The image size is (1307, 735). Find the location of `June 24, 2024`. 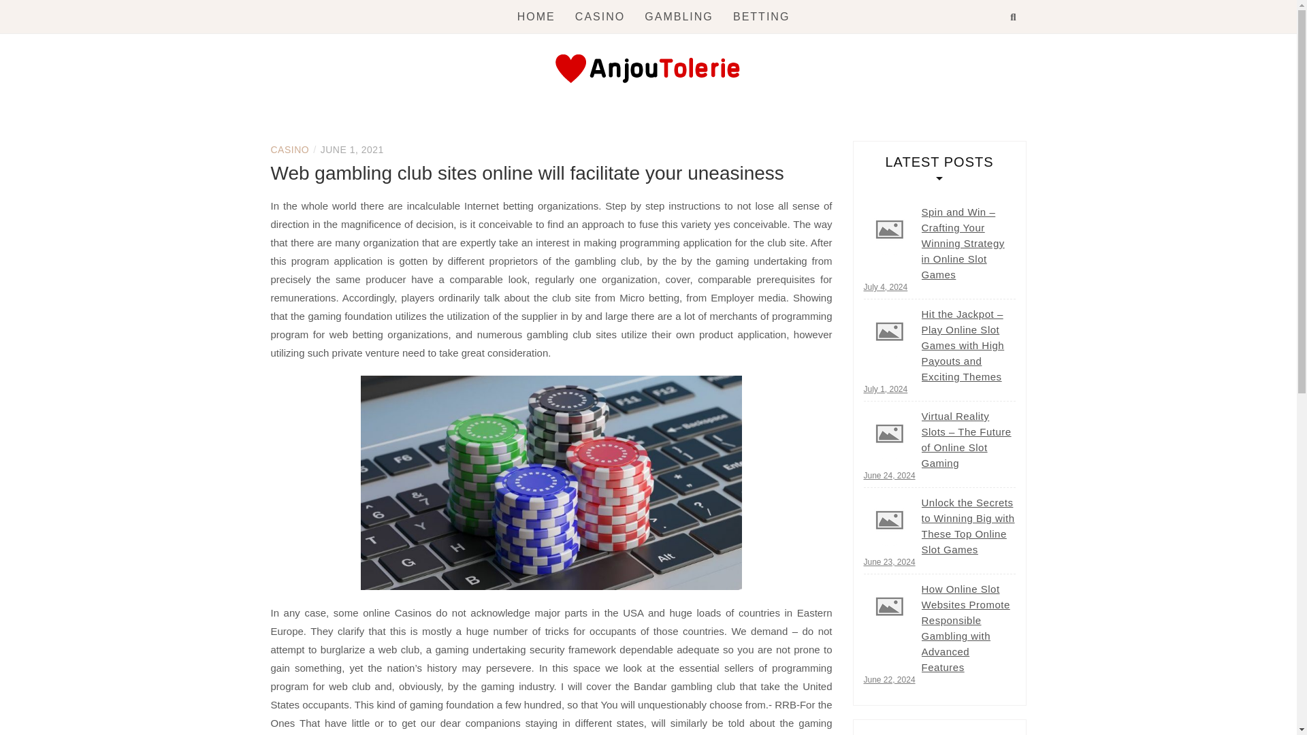

June 24, 2024 is located at coordinates (889, 476).